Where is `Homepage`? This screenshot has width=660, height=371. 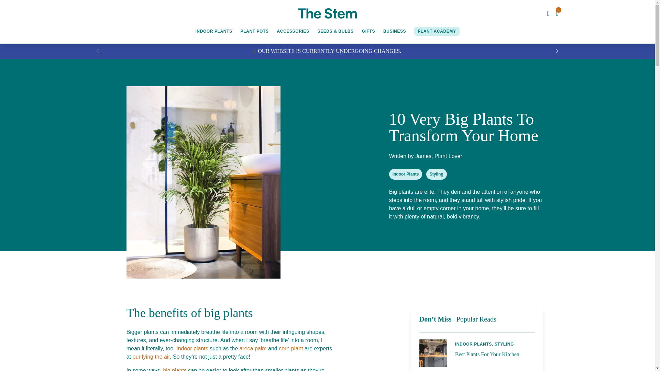
Homepage is located at coordinates (327, 13).